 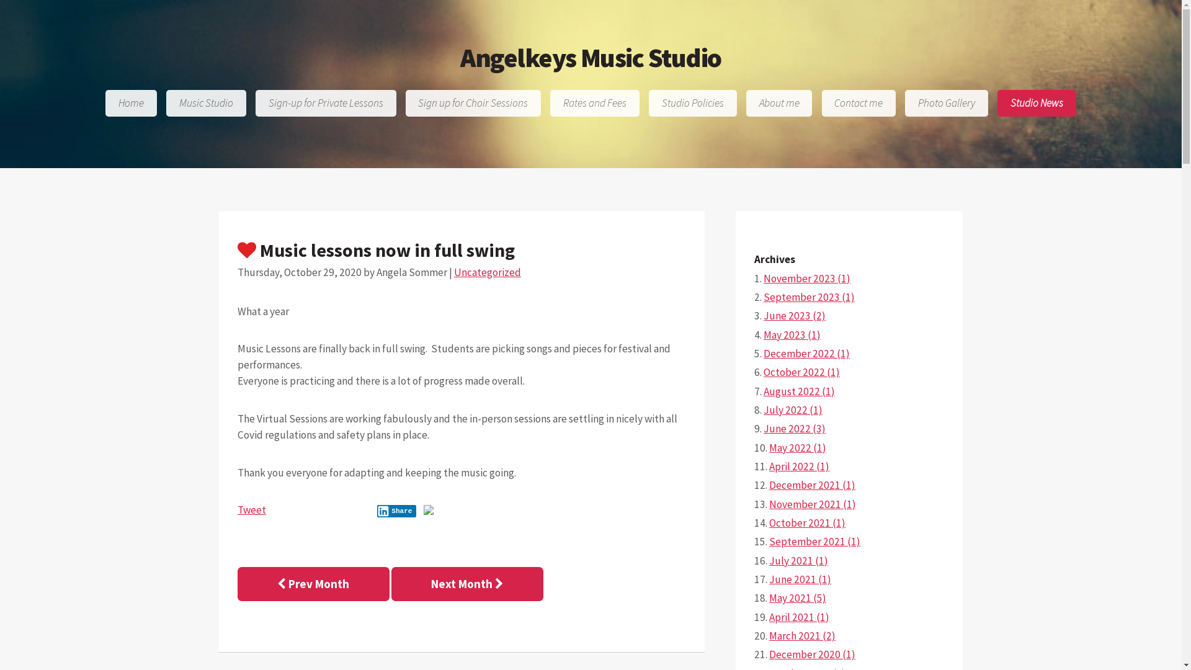 What do you see at coordinates (809, 297) in the screenshot?
I see `September 2023 (1)` at bounding box center [809, 297].